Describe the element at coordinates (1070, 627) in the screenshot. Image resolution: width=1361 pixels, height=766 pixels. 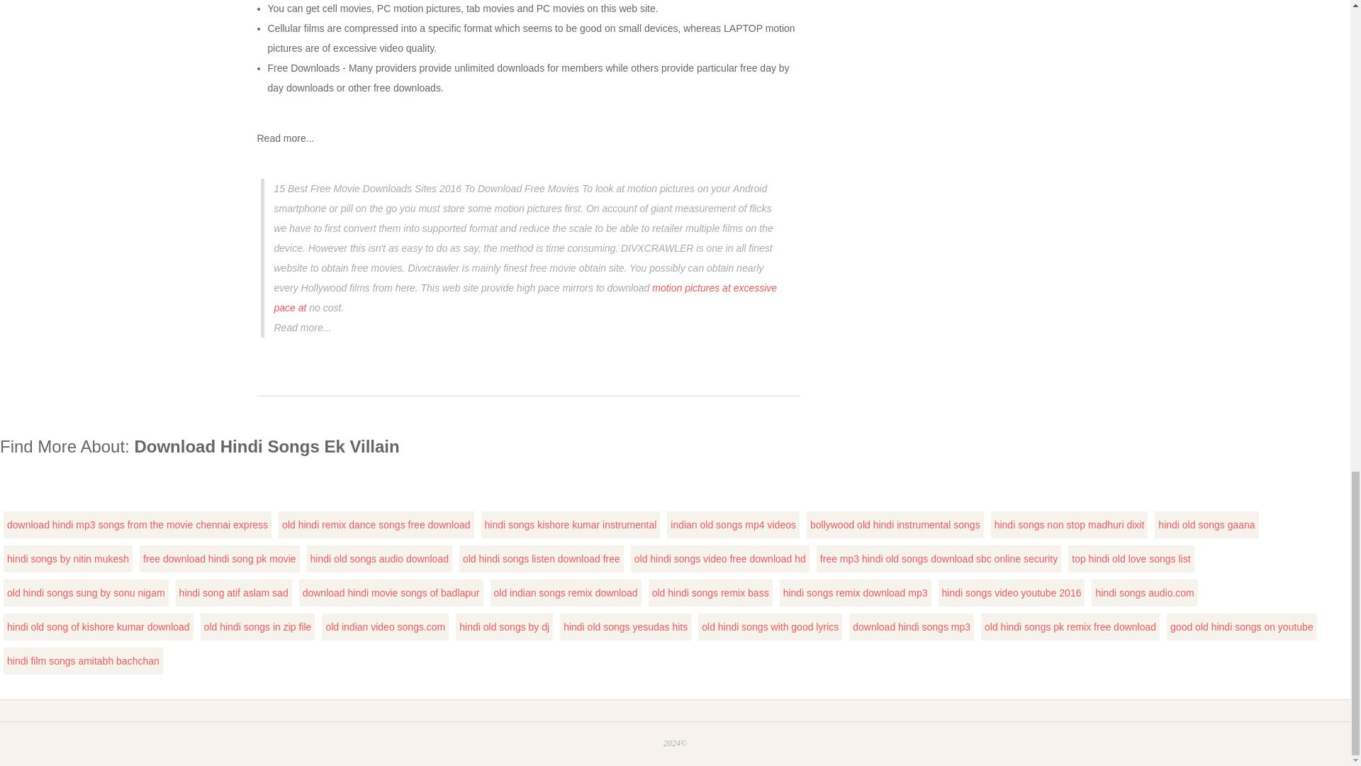
I see `old hindi songs pk remix free download` at that location.